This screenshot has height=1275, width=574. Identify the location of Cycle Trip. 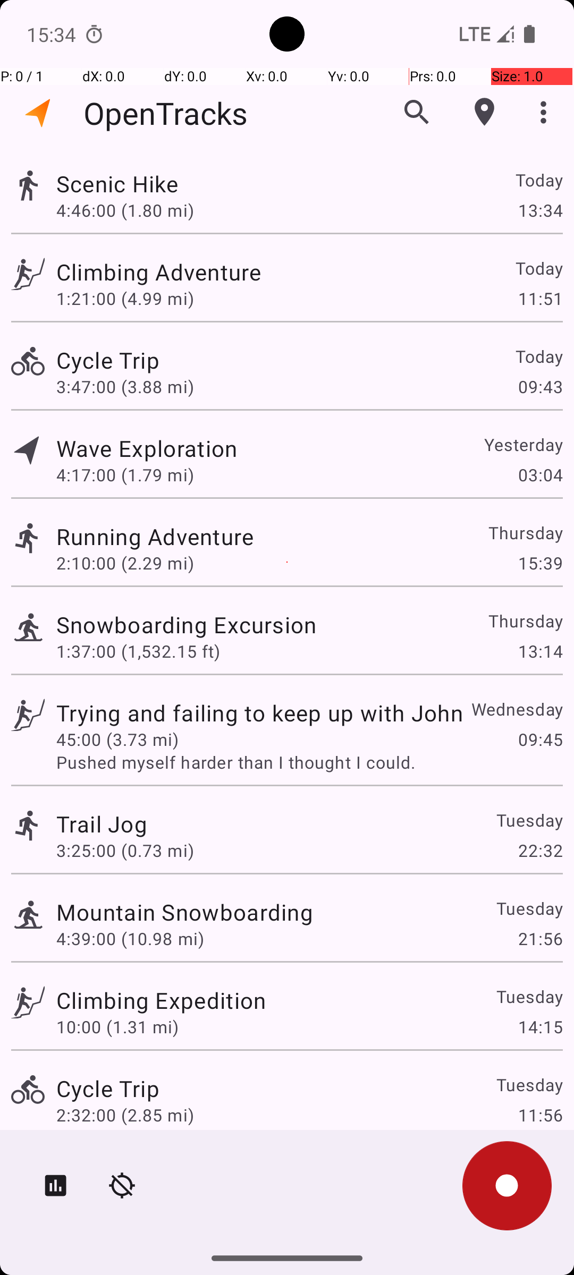
(108, 360).